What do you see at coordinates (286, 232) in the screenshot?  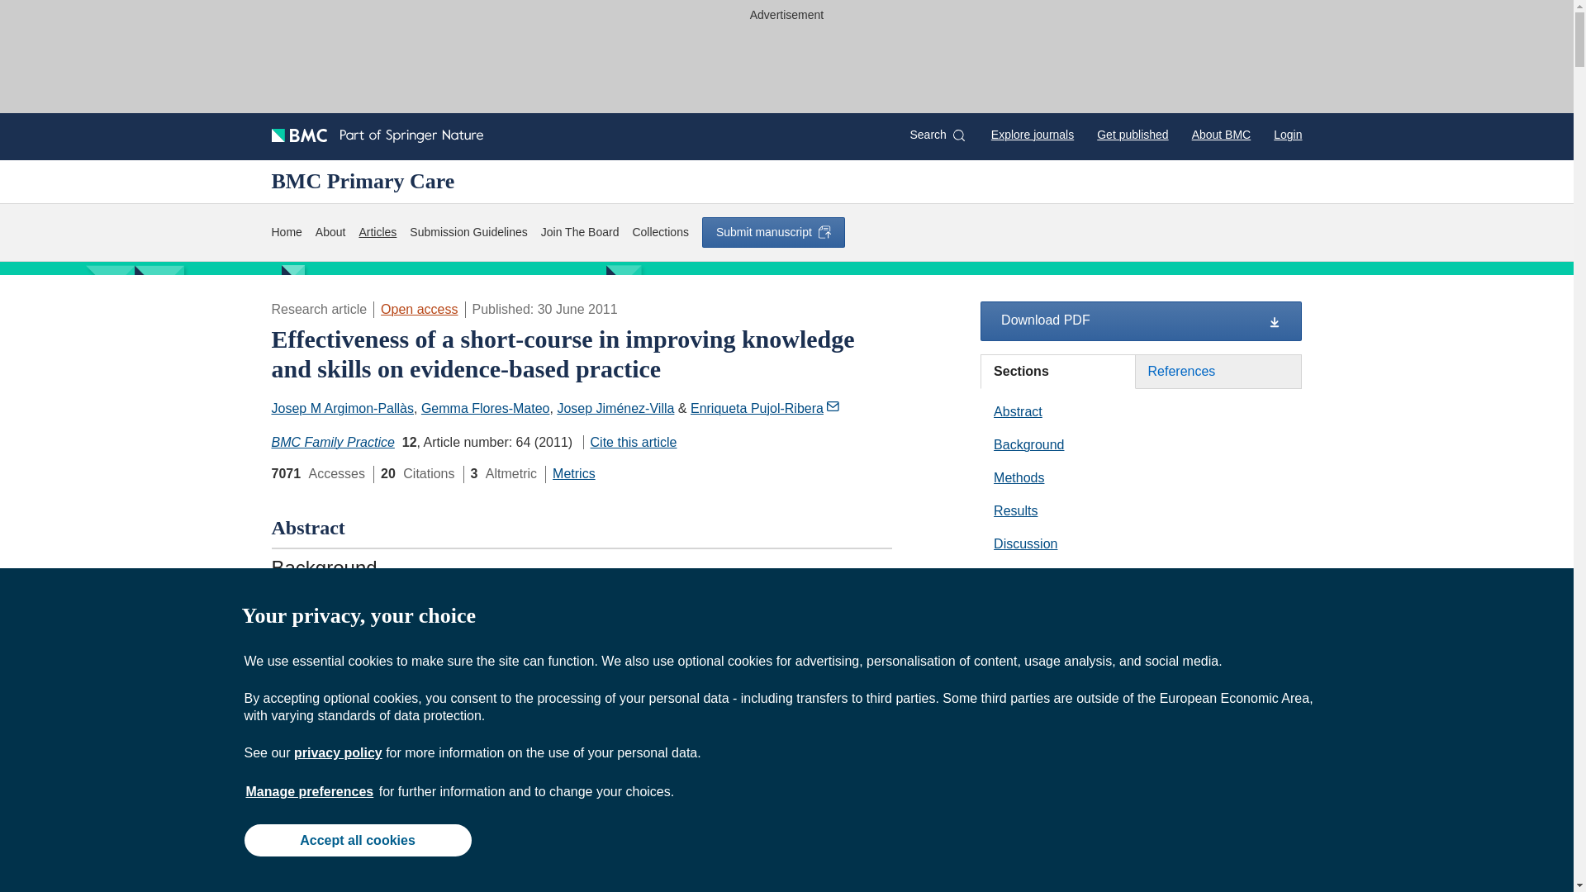 I see `Home` at bounding box center [286, 232].